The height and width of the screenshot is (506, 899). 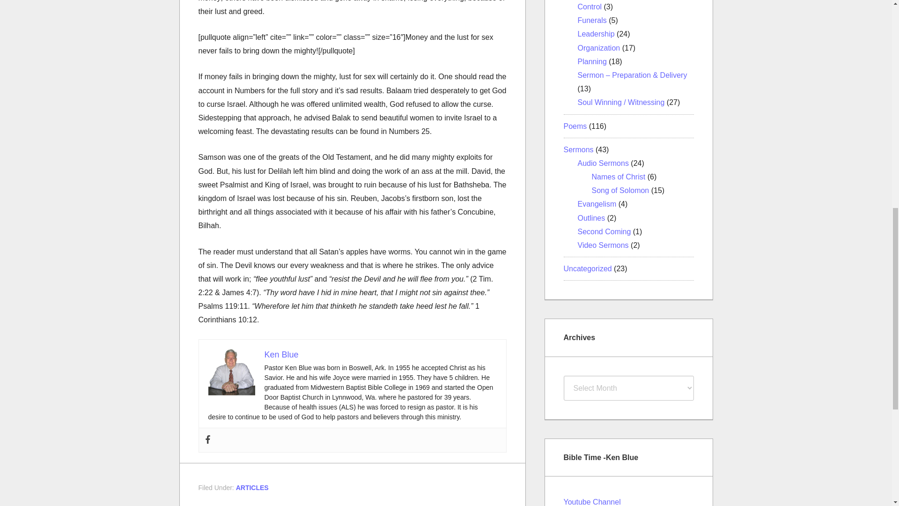 I want to click on Sermons, so click(x=578, y=150).